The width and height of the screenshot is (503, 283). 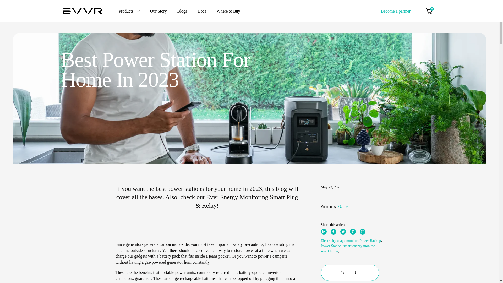 I want to click on Docs, so click(x=202, y=11).